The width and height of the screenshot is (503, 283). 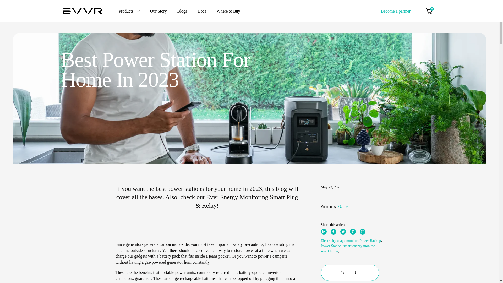 I want to click on Docs, so click(x=202, y=11).